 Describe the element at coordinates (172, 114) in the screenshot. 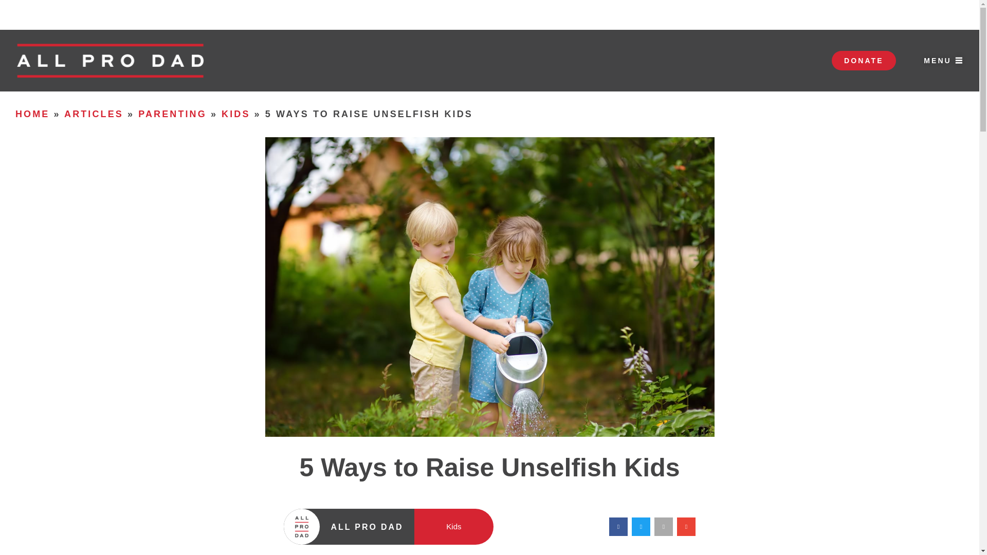

I see `PARENTING` at that location.